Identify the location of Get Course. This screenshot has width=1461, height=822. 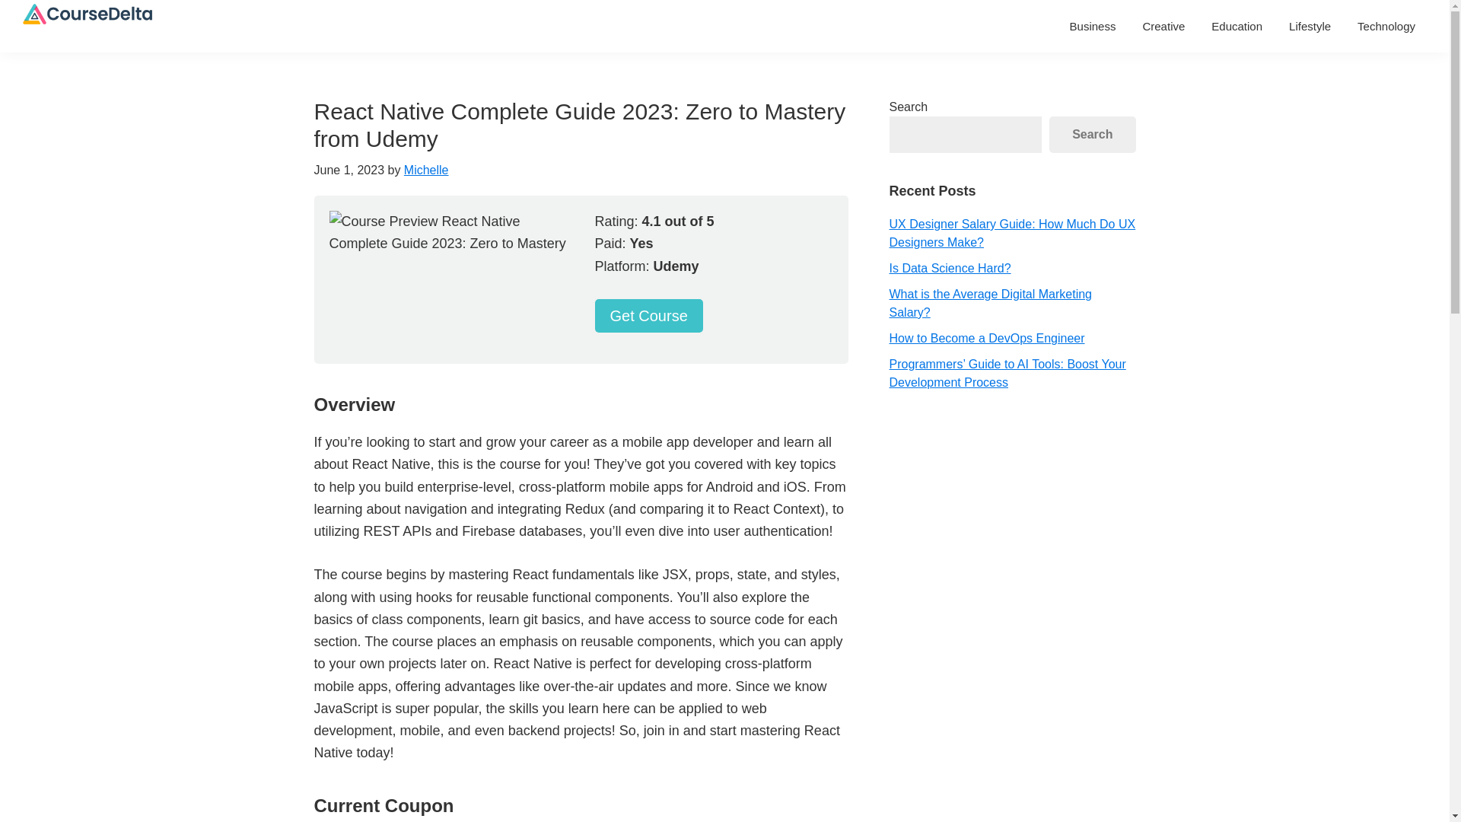
(648, 316).